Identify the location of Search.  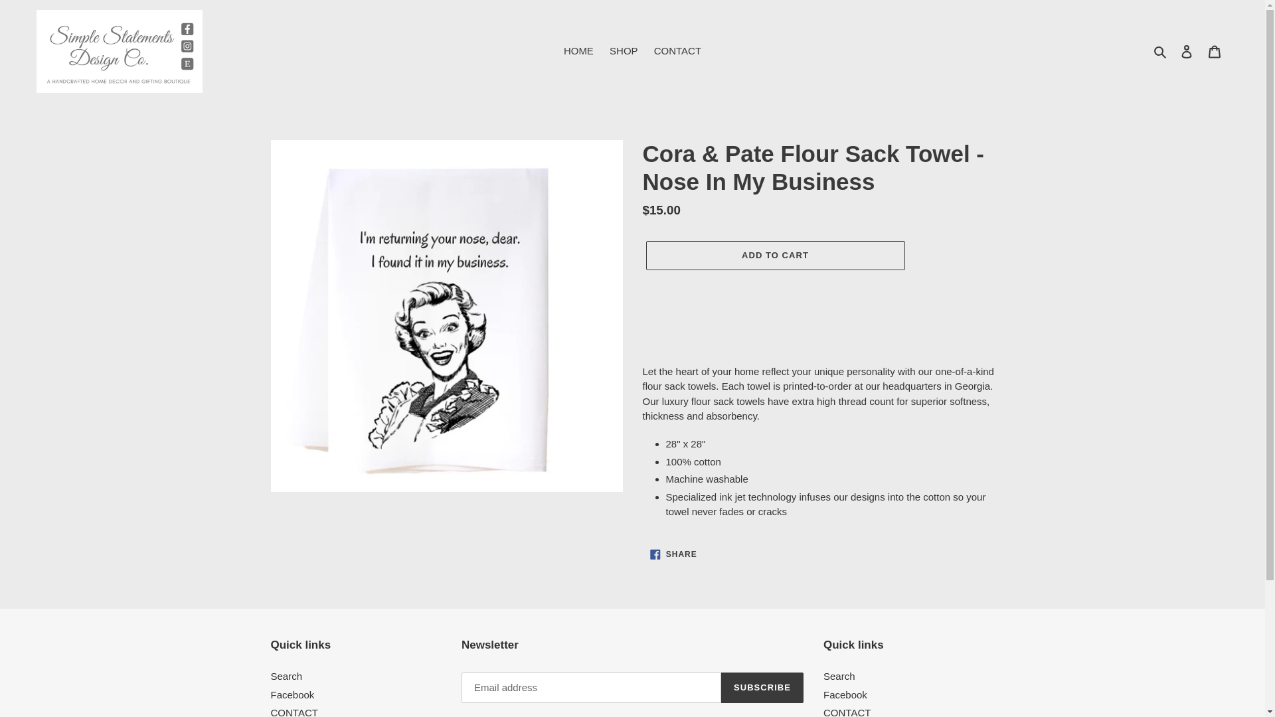
(845, 694).